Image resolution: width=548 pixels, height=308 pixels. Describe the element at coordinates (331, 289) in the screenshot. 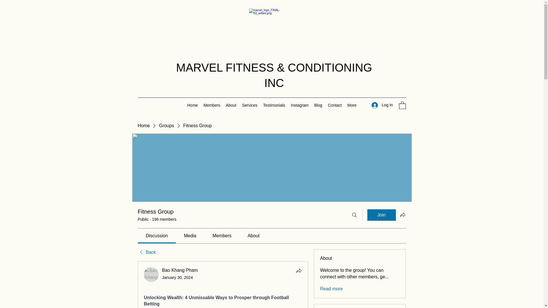

I see `Read more` at that location.